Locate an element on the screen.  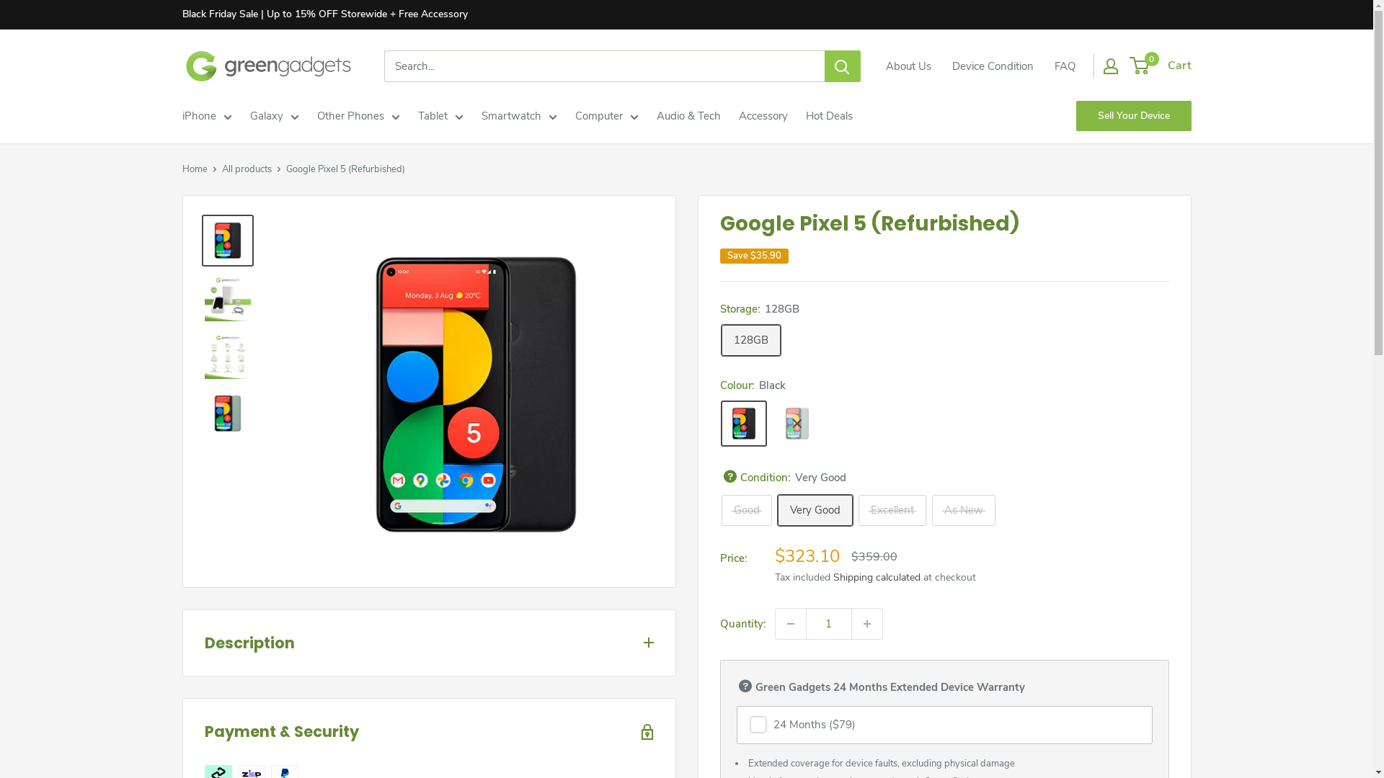
Tablet is located at coordinates (441, 116).